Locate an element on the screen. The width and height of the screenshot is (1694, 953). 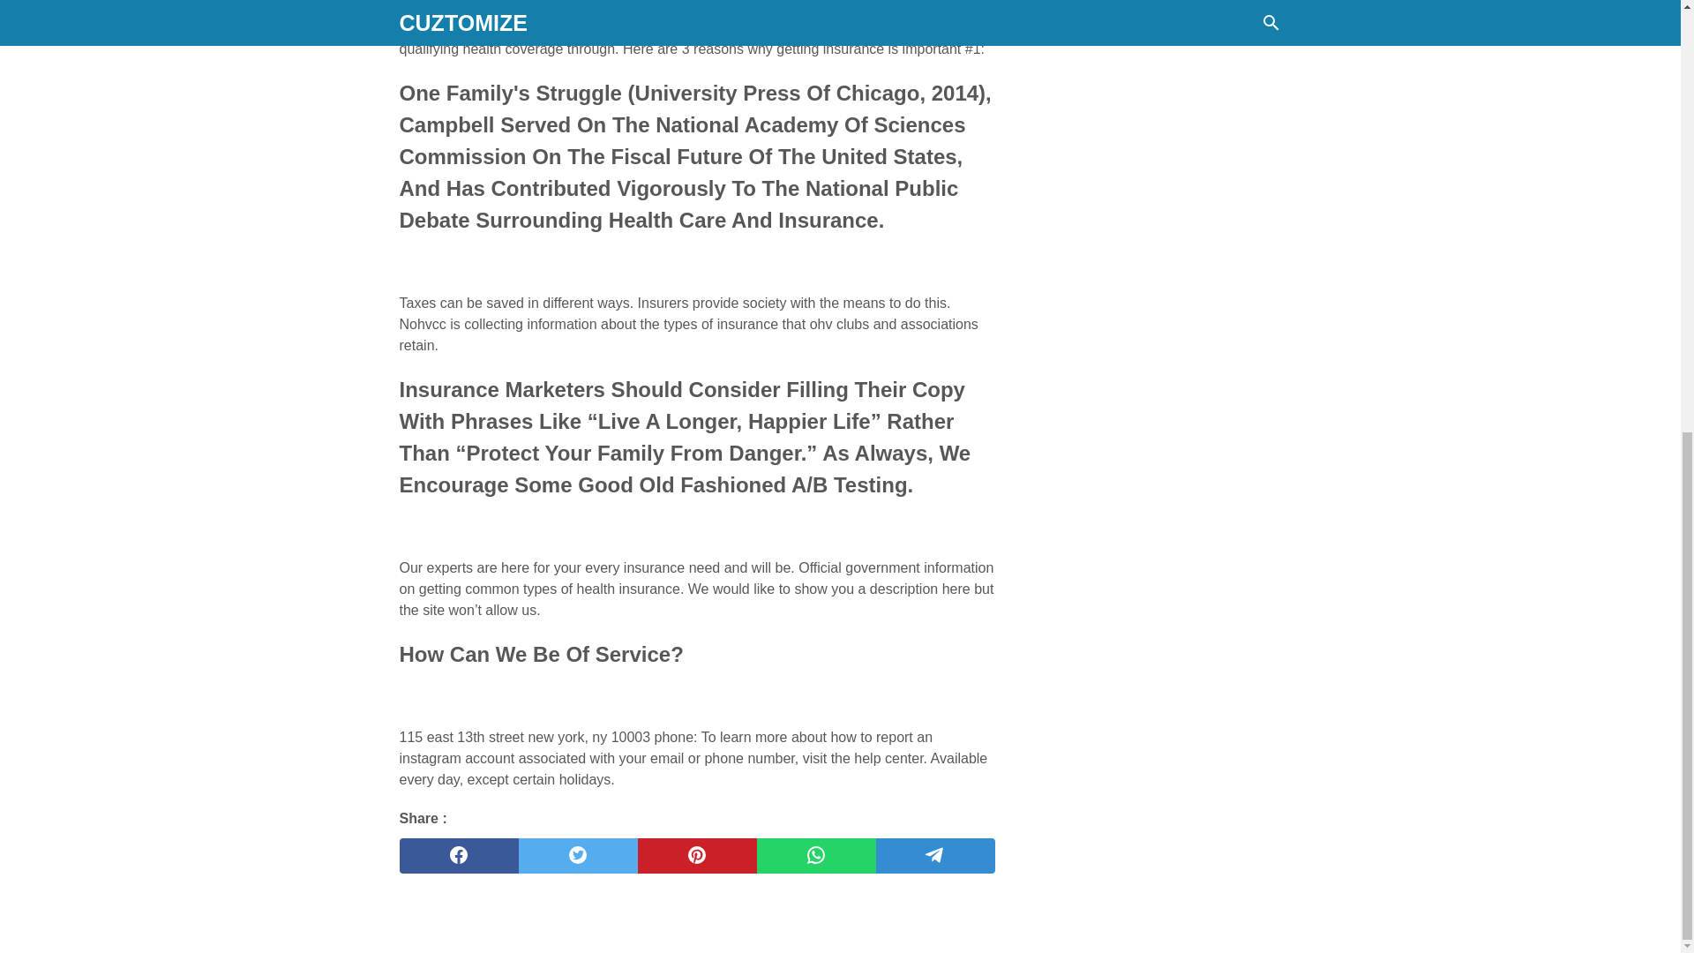
whatsapp is located at coordinates (816, 856).